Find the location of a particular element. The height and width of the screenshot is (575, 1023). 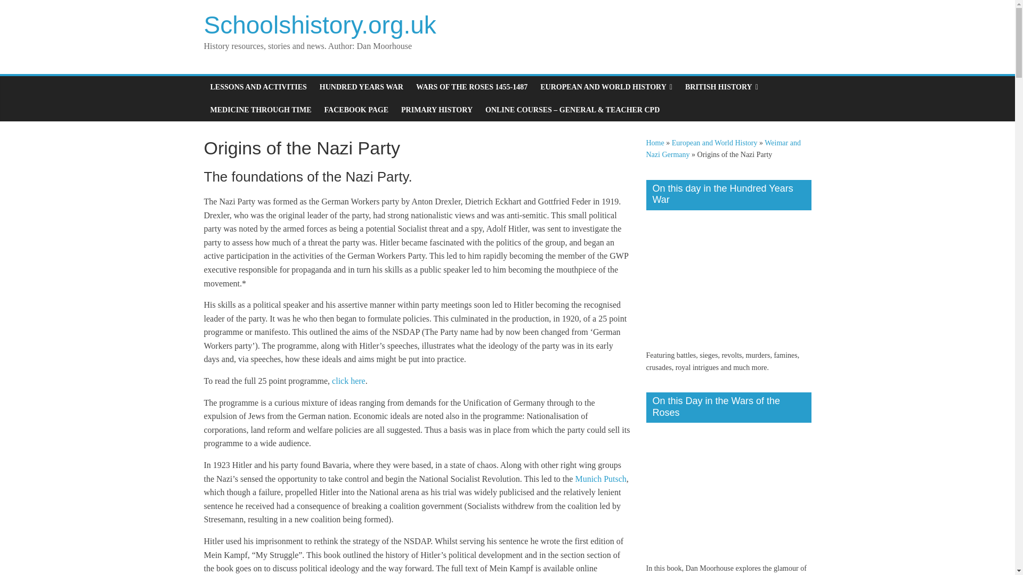

WARS OF THE ROSES 1455-1487 is located at coordinates (472, 87).